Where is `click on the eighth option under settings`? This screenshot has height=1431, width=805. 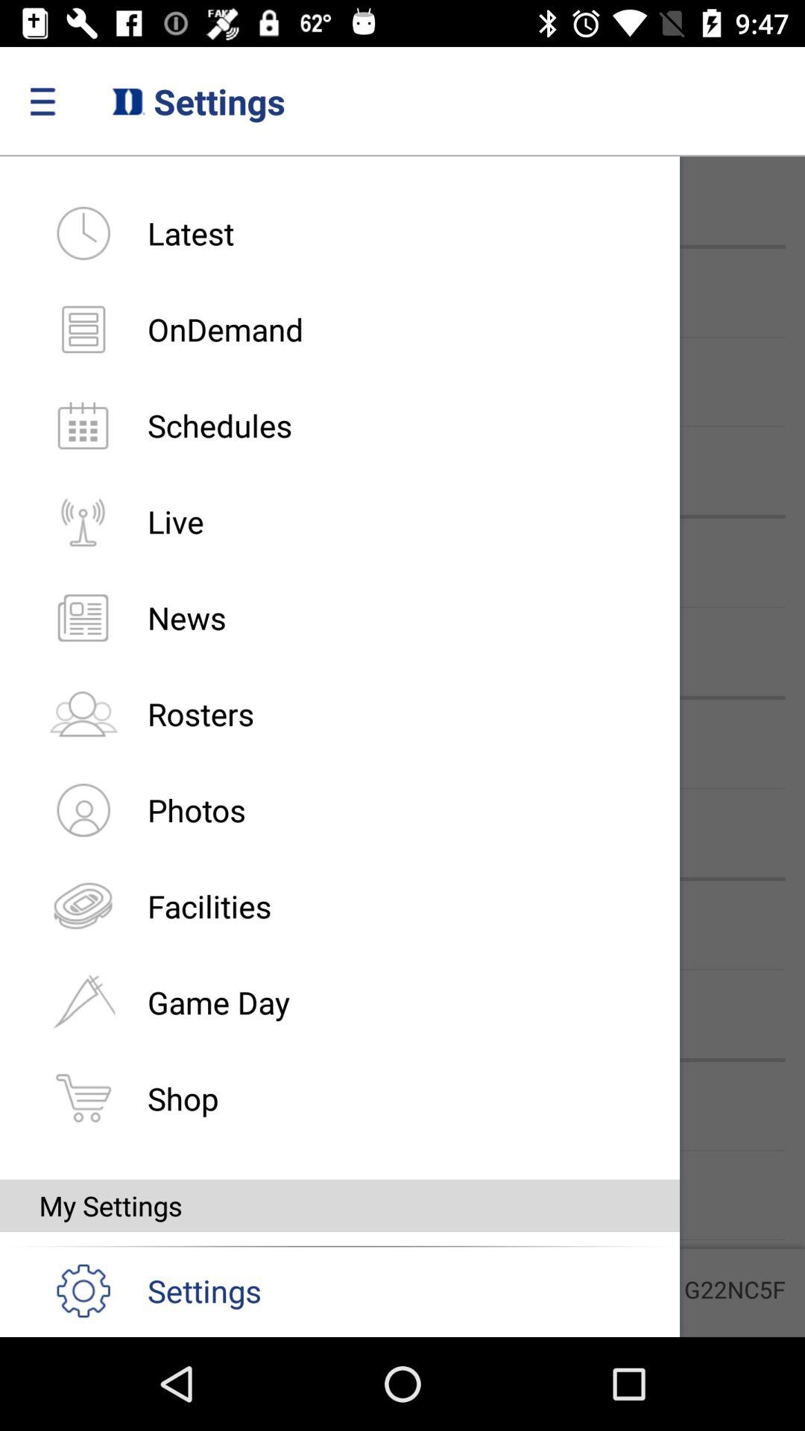 click on the eighth option under settings is located at coordinates (83, 906).